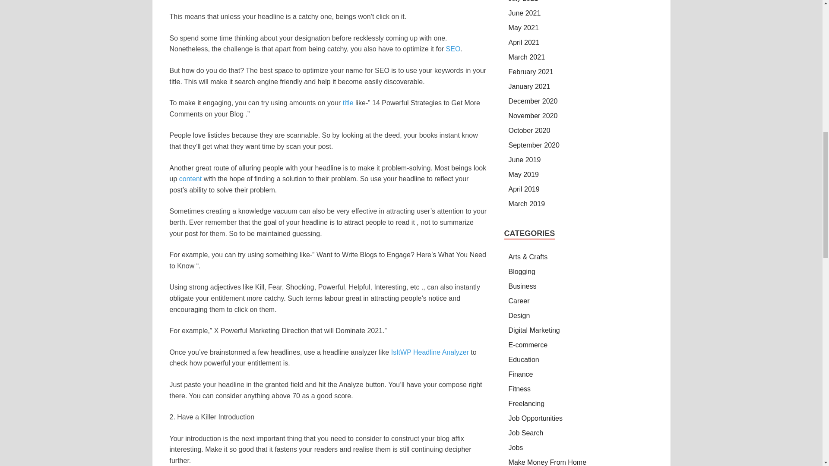 The height and width of the screenshot is (466, 829). I want to click on content, so click(190, 179).